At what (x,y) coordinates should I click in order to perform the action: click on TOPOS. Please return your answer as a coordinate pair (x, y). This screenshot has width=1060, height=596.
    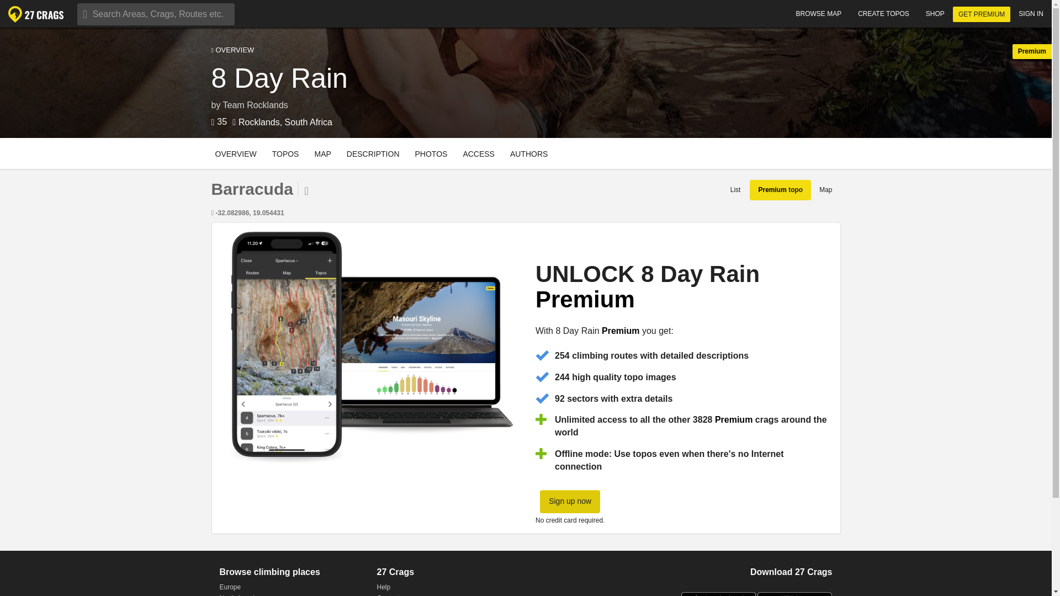
    Looking at the image, I should click on (373, 153).